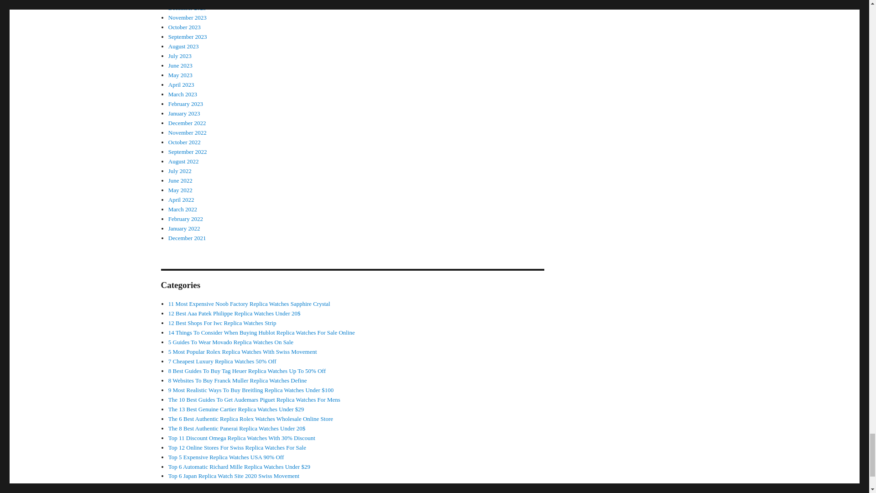  Describe the element at coordinates (184, 142) in the screenshot. I see `October 2022` at that location.